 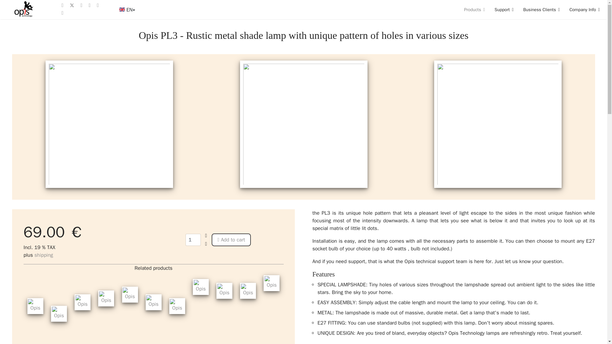 What do you see at coordinates (504, 10) in the screenshot?
I see `Support` at bounding box center [504, 10].